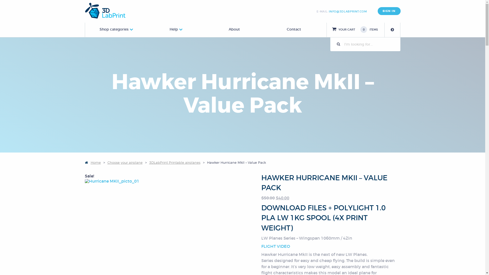 The width and height of the screenshot is (489, 275). What do you see at coordinates (175, 162) in the screenshot?
I see `3DLabPrint Printable airplanes` at bounding box center [175, 162].